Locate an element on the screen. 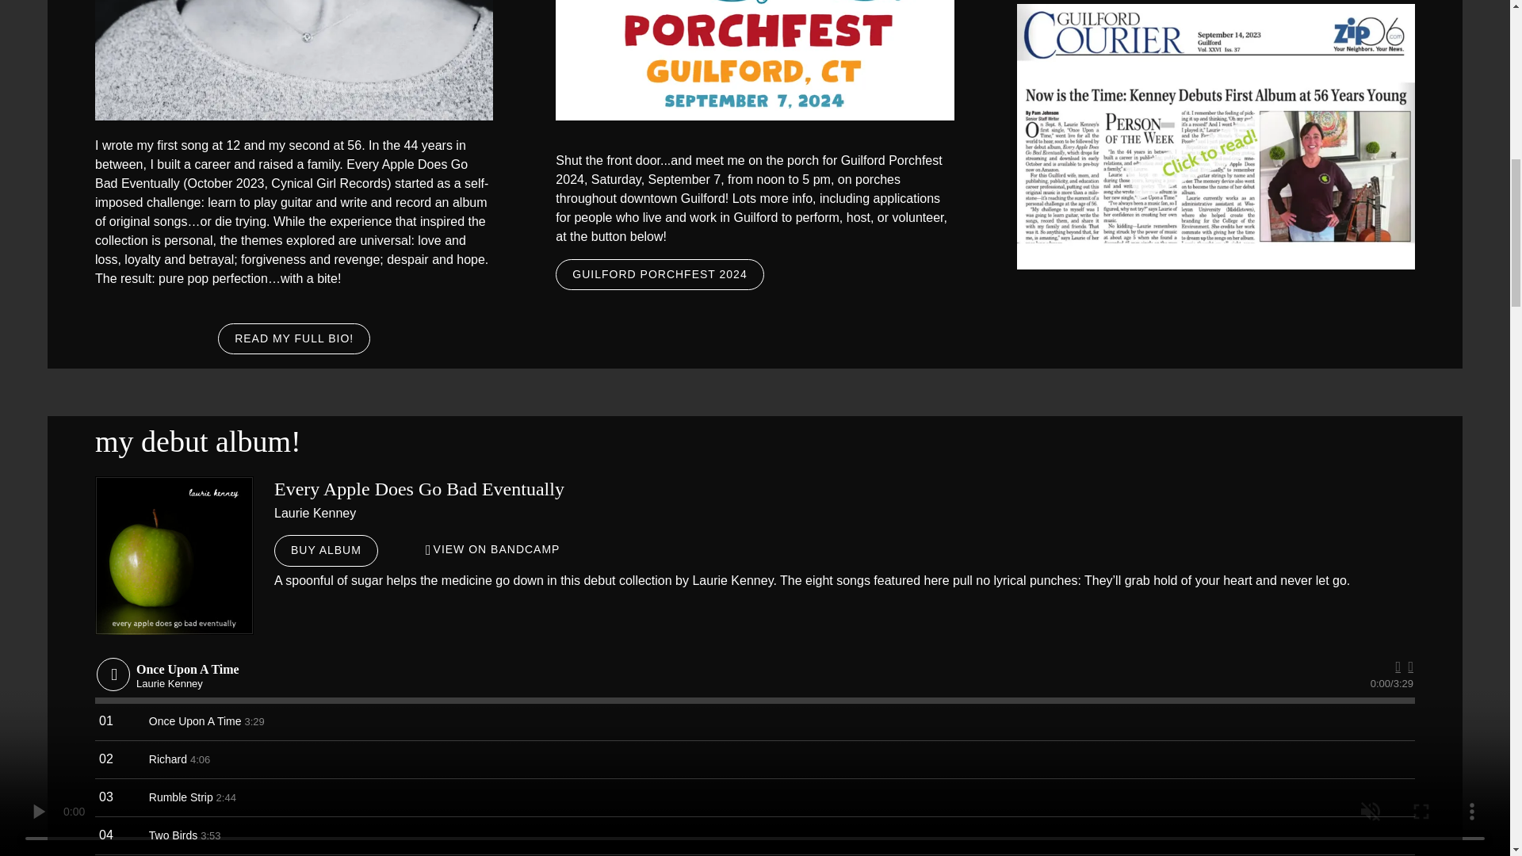  Rumble Strip is located at coordinates (181, 797).